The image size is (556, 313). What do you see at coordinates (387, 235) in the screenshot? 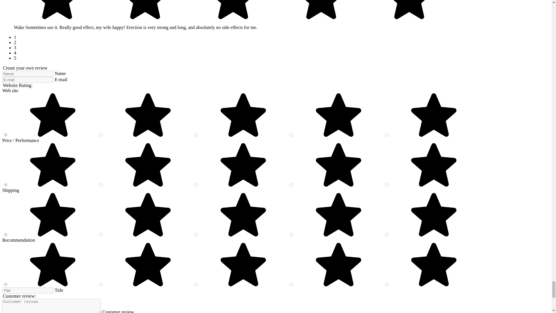
I see `1` at bounding box center [387, 235].